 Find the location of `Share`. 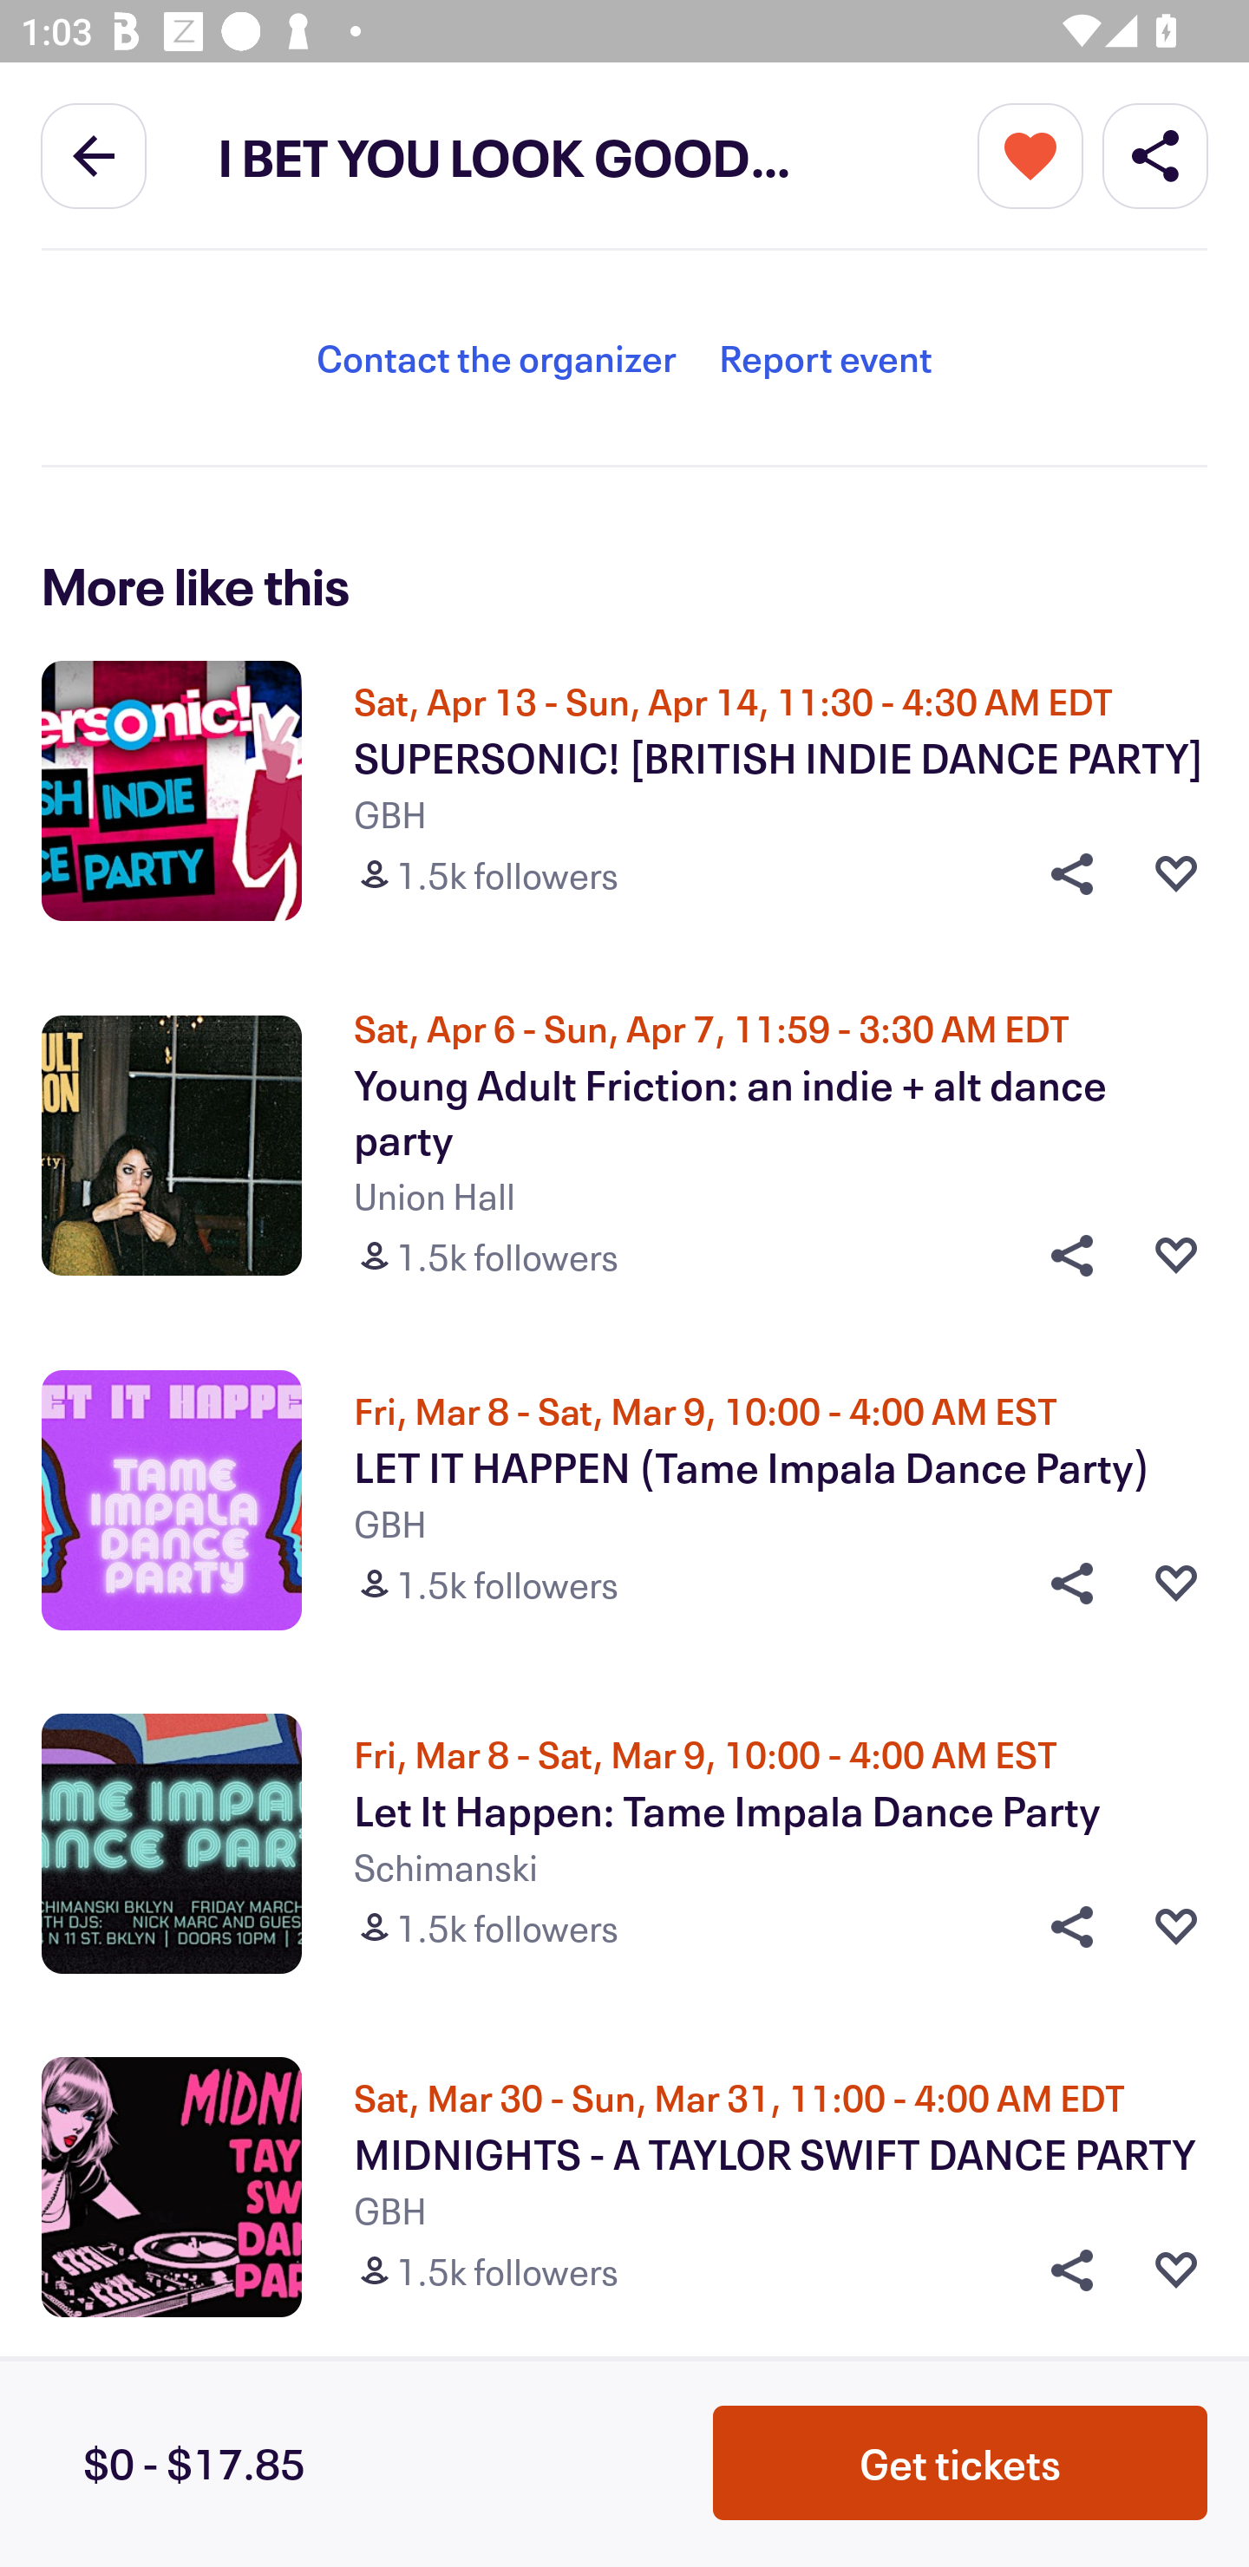

Share is located at coordinates (1155, 154).